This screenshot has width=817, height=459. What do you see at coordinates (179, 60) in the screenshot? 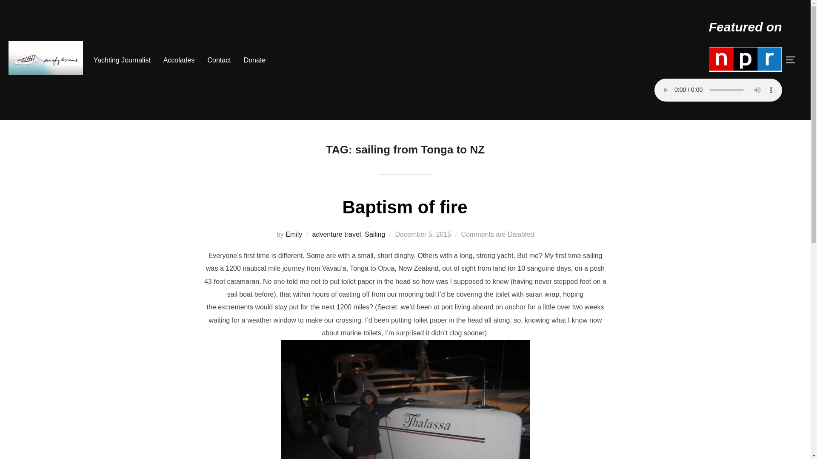
I see `Accolades` at bounding box center [179, 60].